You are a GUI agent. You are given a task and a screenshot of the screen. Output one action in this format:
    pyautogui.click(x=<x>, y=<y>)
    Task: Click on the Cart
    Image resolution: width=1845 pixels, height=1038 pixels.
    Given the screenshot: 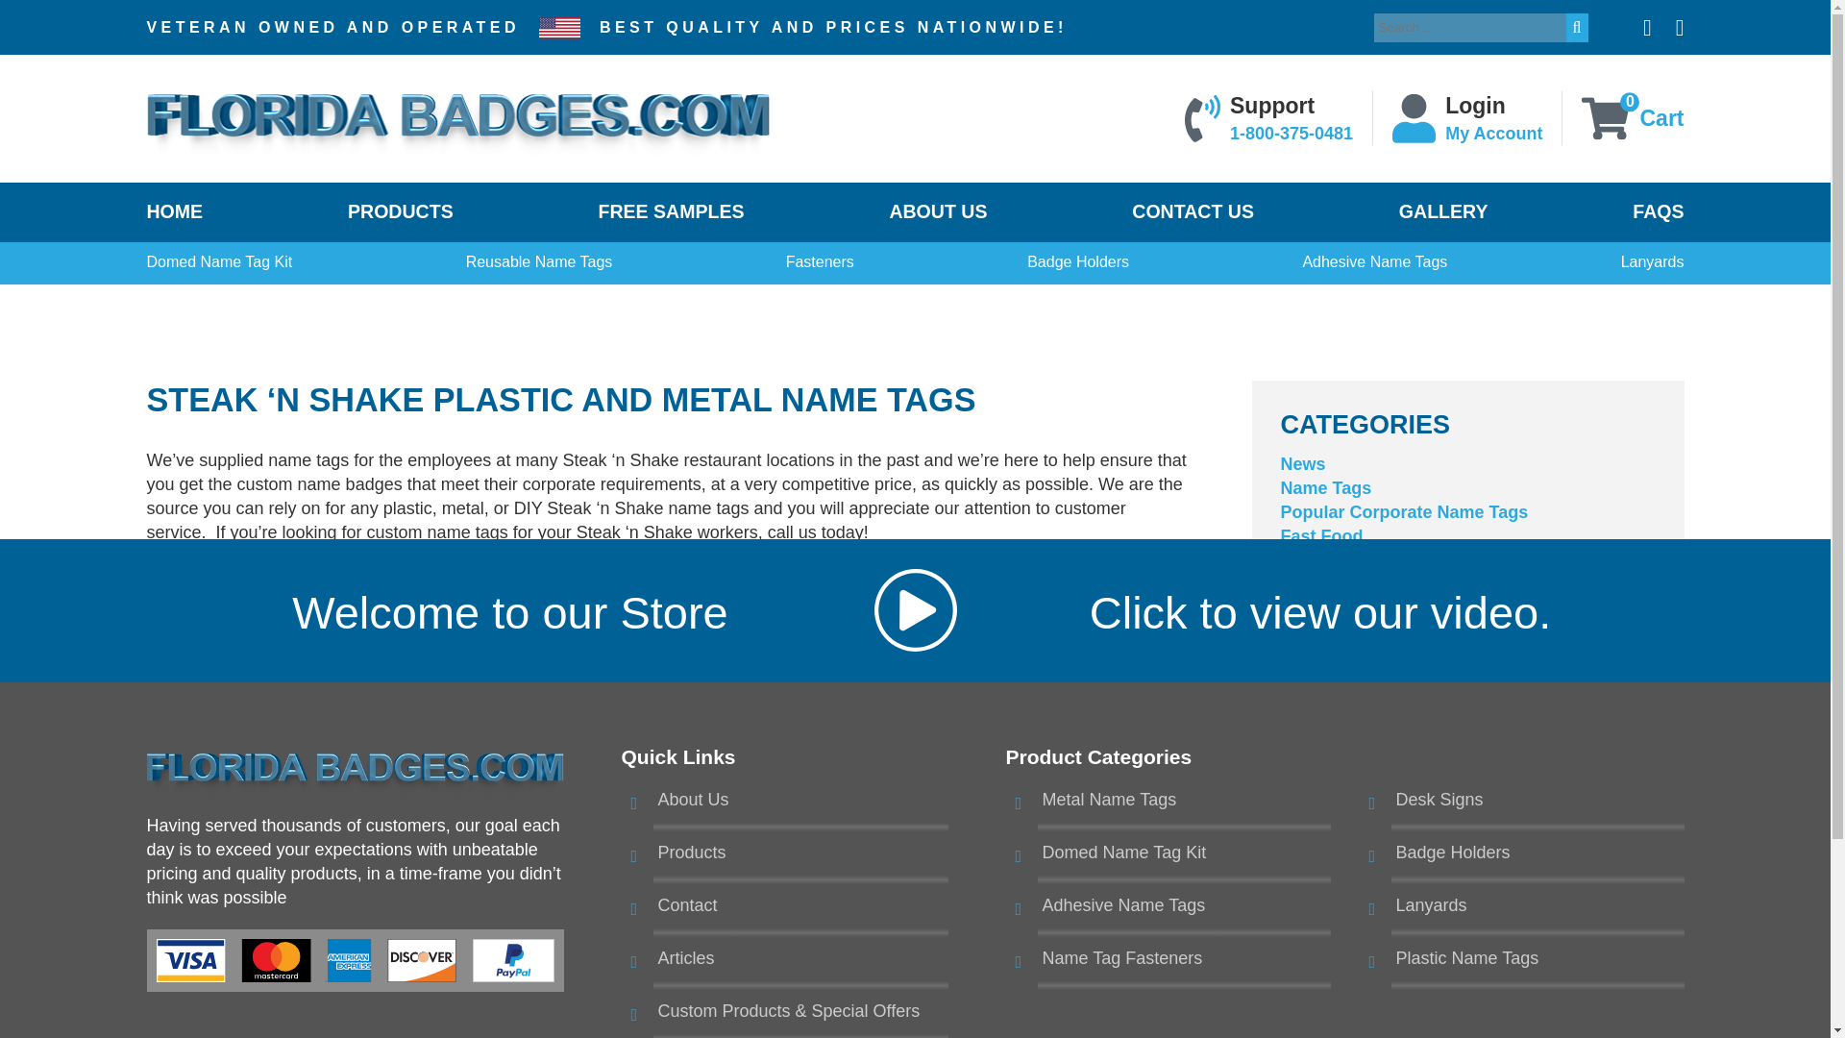 What is the action you would take?
    pyautogui.click(x=1660, y=117)
    